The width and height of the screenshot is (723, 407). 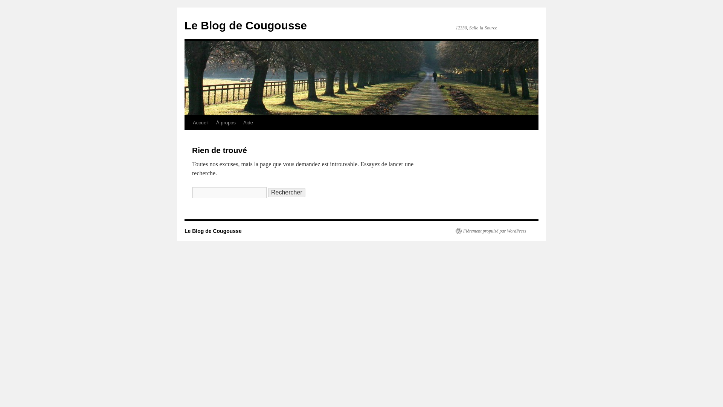 I want to click on Aide, so click(x=248, y=122).